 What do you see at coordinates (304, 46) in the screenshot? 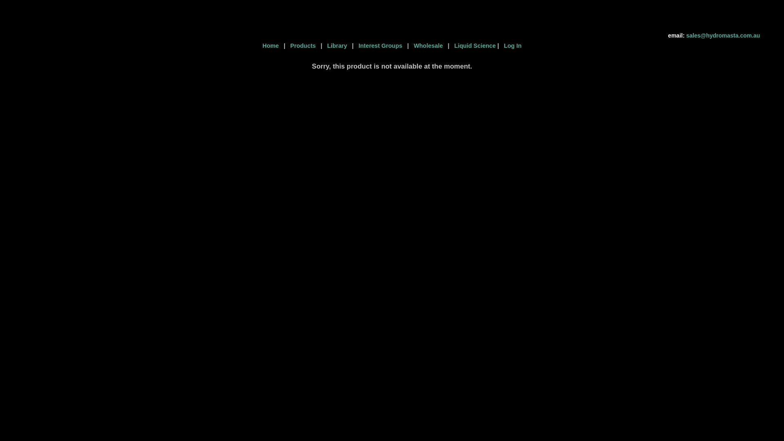
I see `  Products  ` at bounding box center [304, 46].